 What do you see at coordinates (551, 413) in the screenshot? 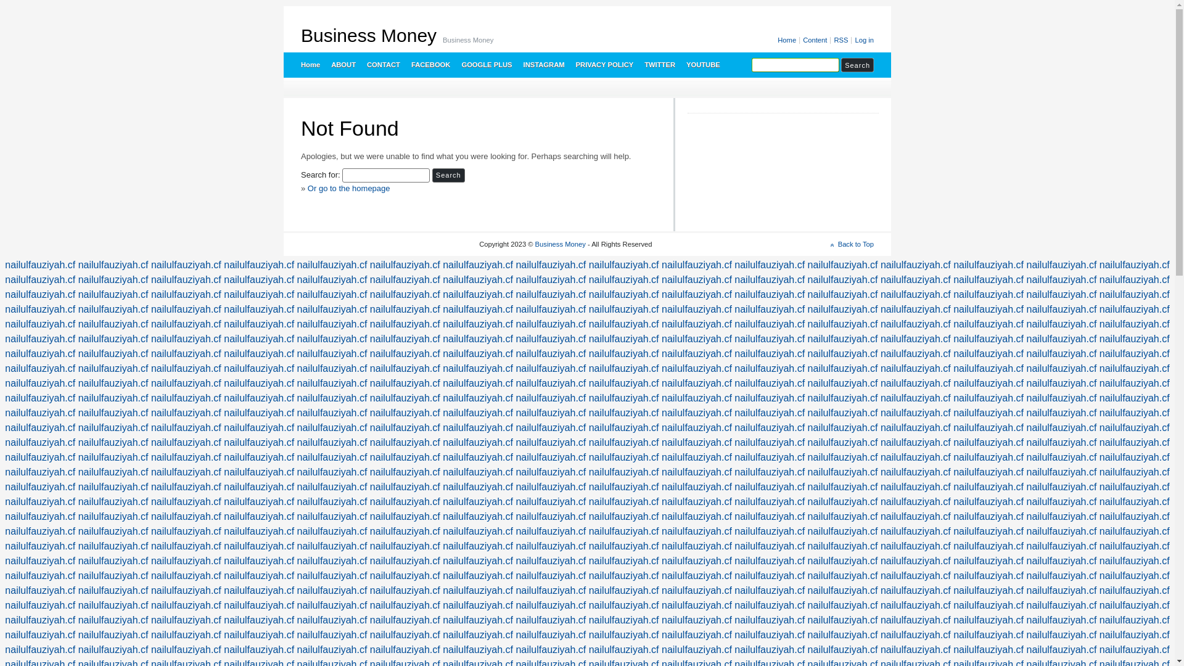
I see `nailulfauziyah.cf` at bounding box center [551, 413].